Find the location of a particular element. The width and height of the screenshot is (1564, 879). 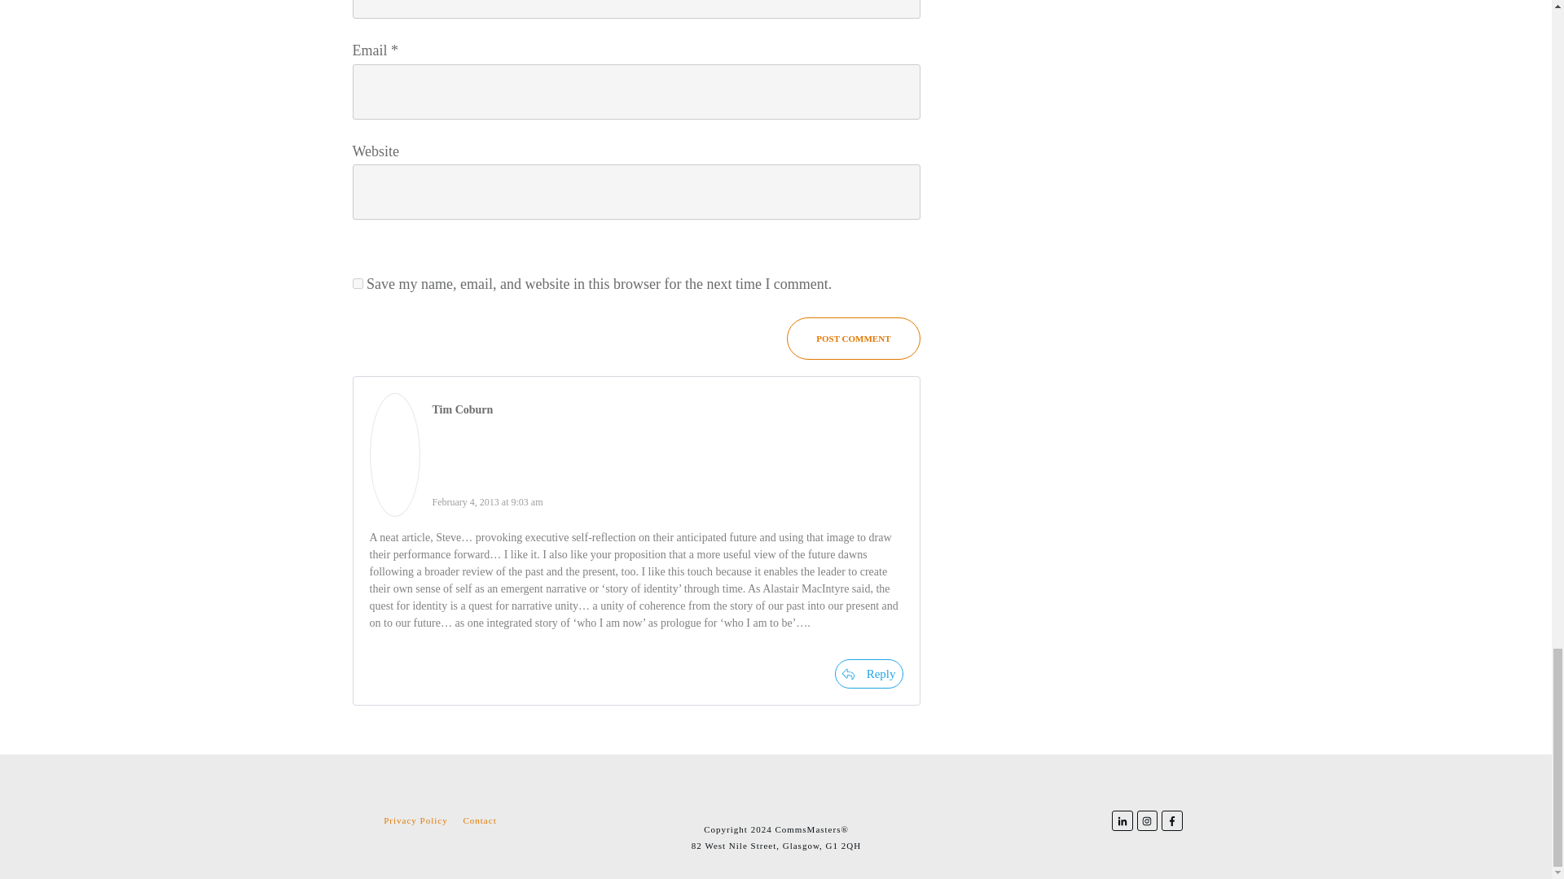

Reply is located at coordinates (869, 674).